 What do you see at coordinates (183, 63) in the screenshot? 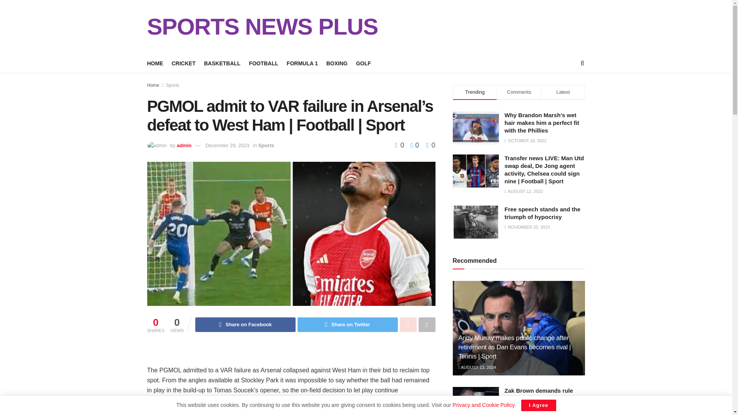
I see `CRICKET` at bounding box center [183, 63].